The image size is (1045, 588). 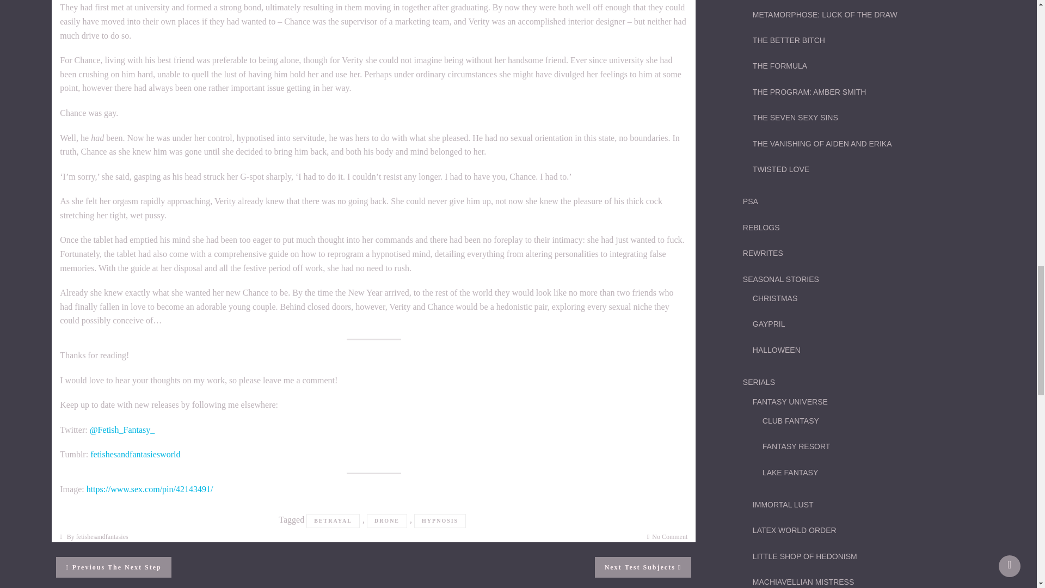 What do you see at coordinates (135, 454) in the screenshot?
I see `HYPNOSIS` at bounding box center [135, 454].